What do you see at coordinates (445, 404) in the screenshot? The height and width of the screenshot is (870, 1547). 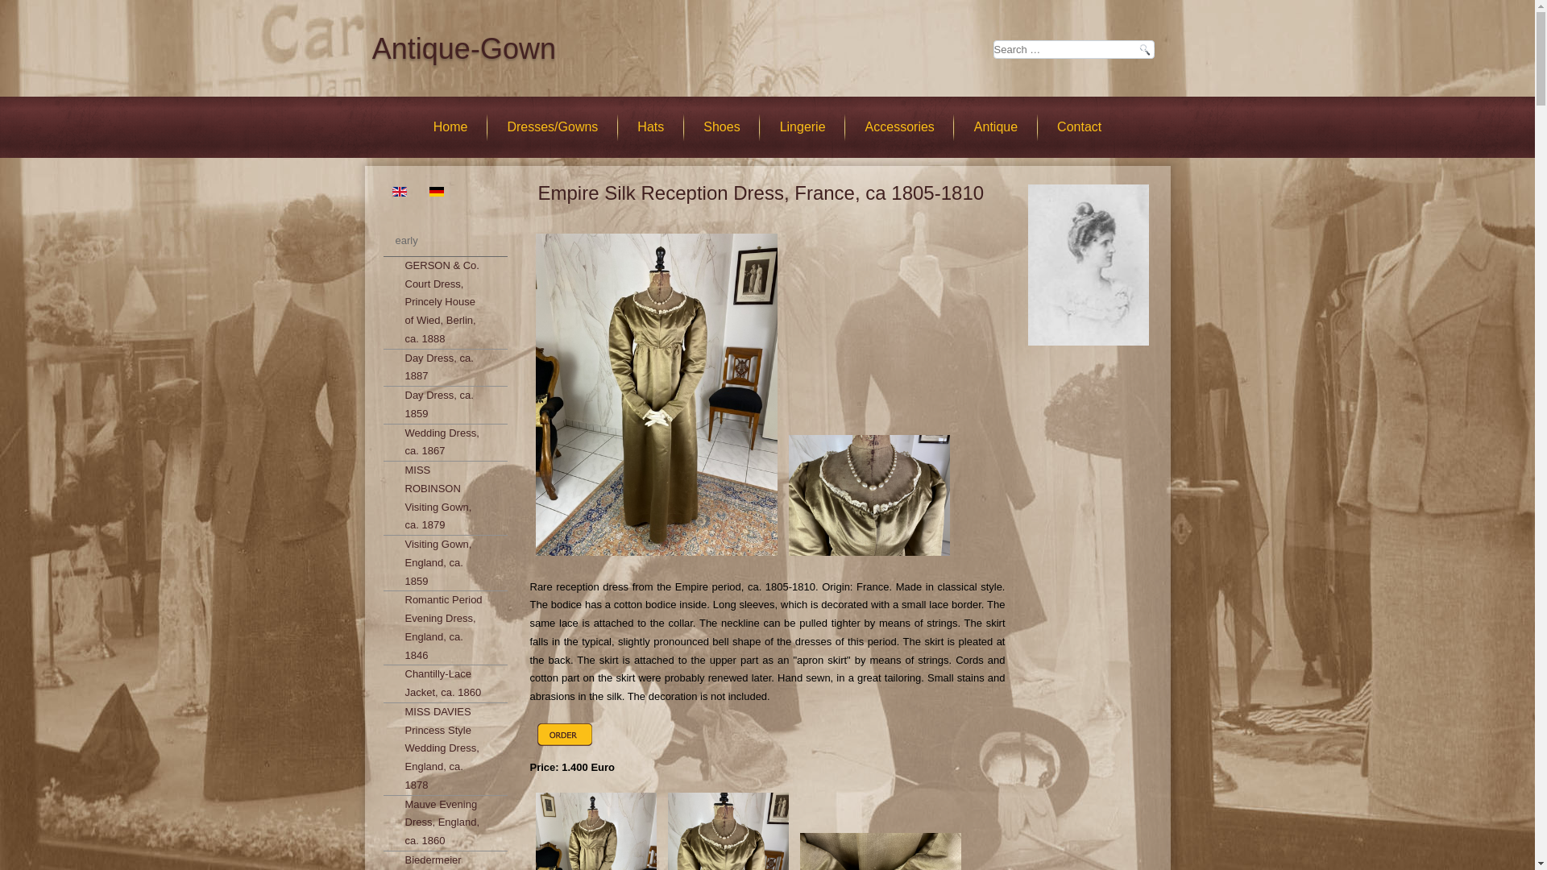 I see `Day Dress, ca. 1859` at bounding box center [445, 404].